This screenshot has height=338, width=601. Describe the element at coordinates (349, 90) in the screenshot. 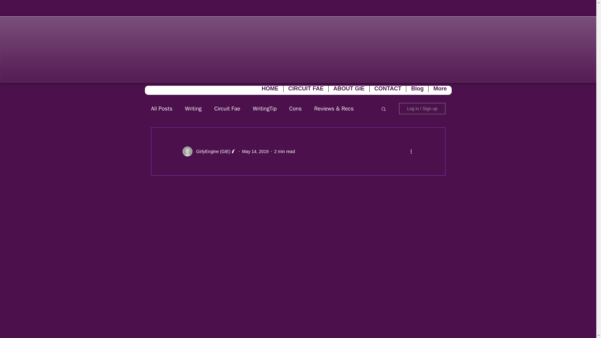

I see `ABOUT GIE` at that location.